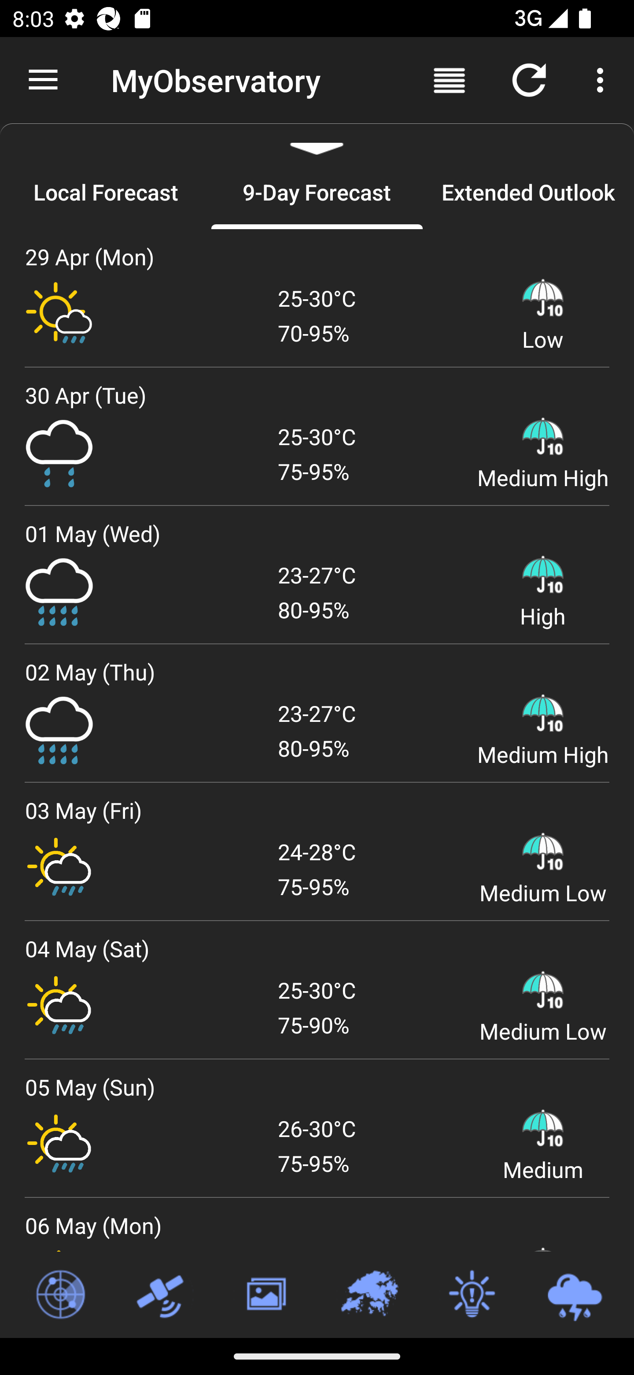 This screenshot has width=634, height=1375. What do you see at coordinates (449, 79) in the screenshot?
I see `Vertical layout` at bounding box center [449, 79].